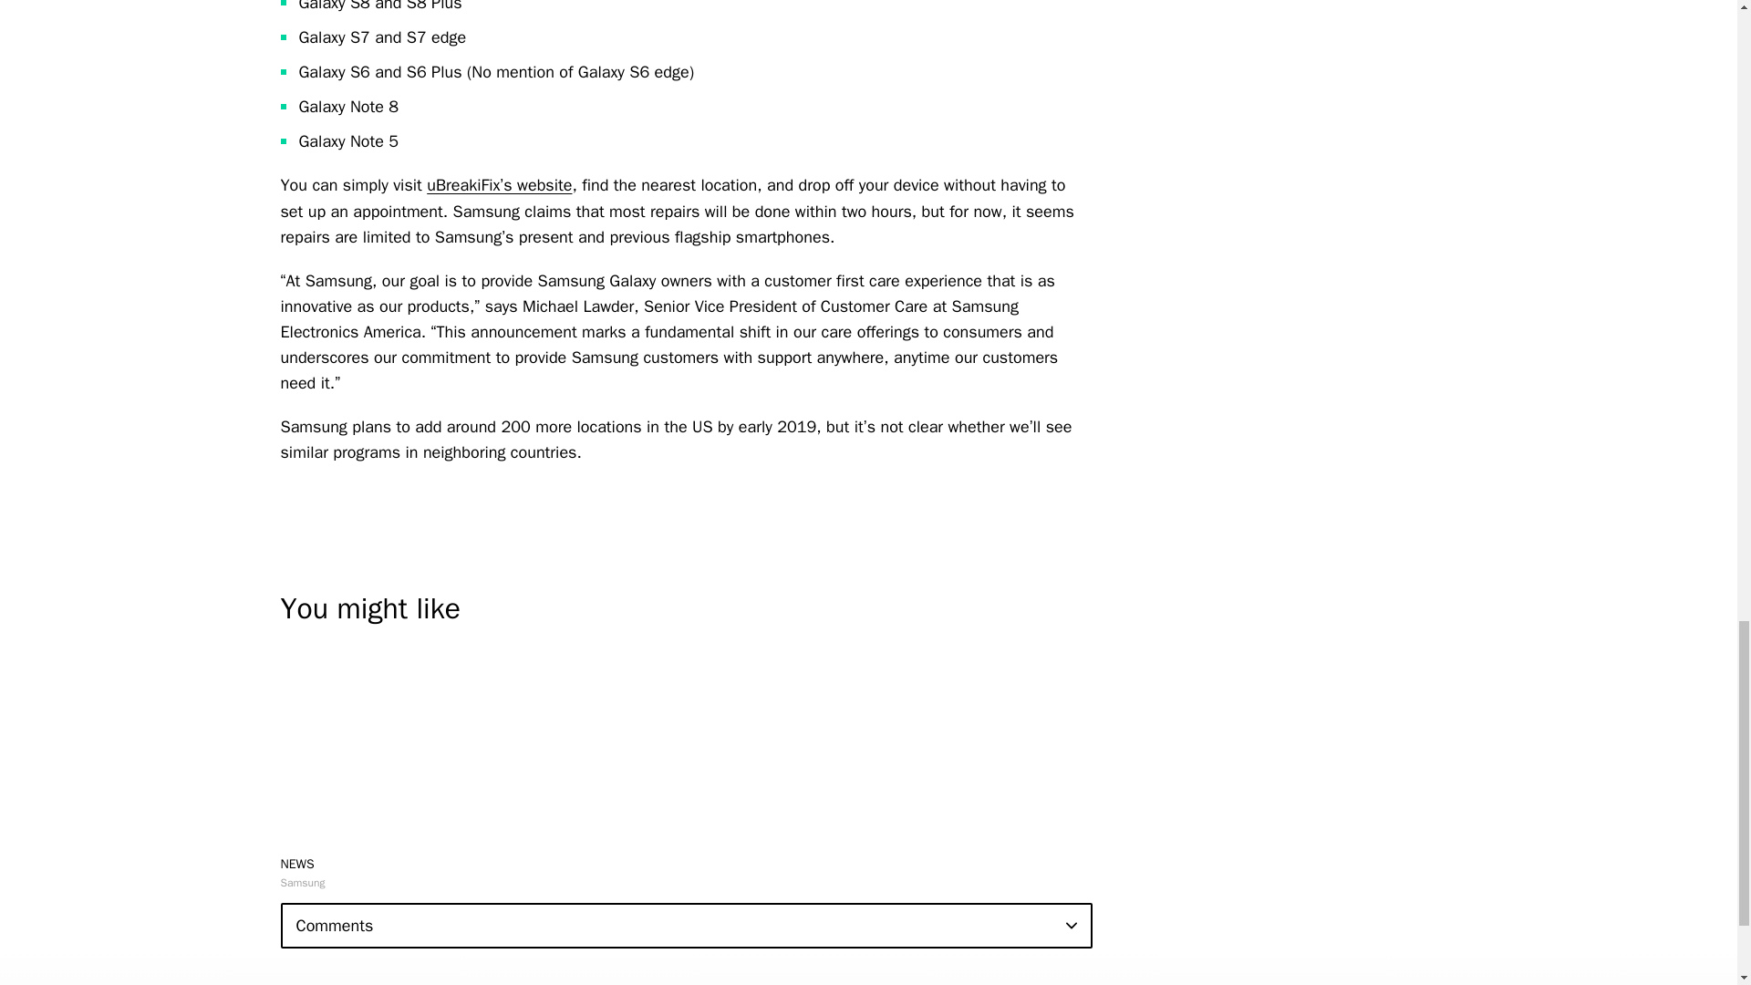 The height and width of the screenshot is (985, 1751). I want to click on NEWS, so click(297, 863).